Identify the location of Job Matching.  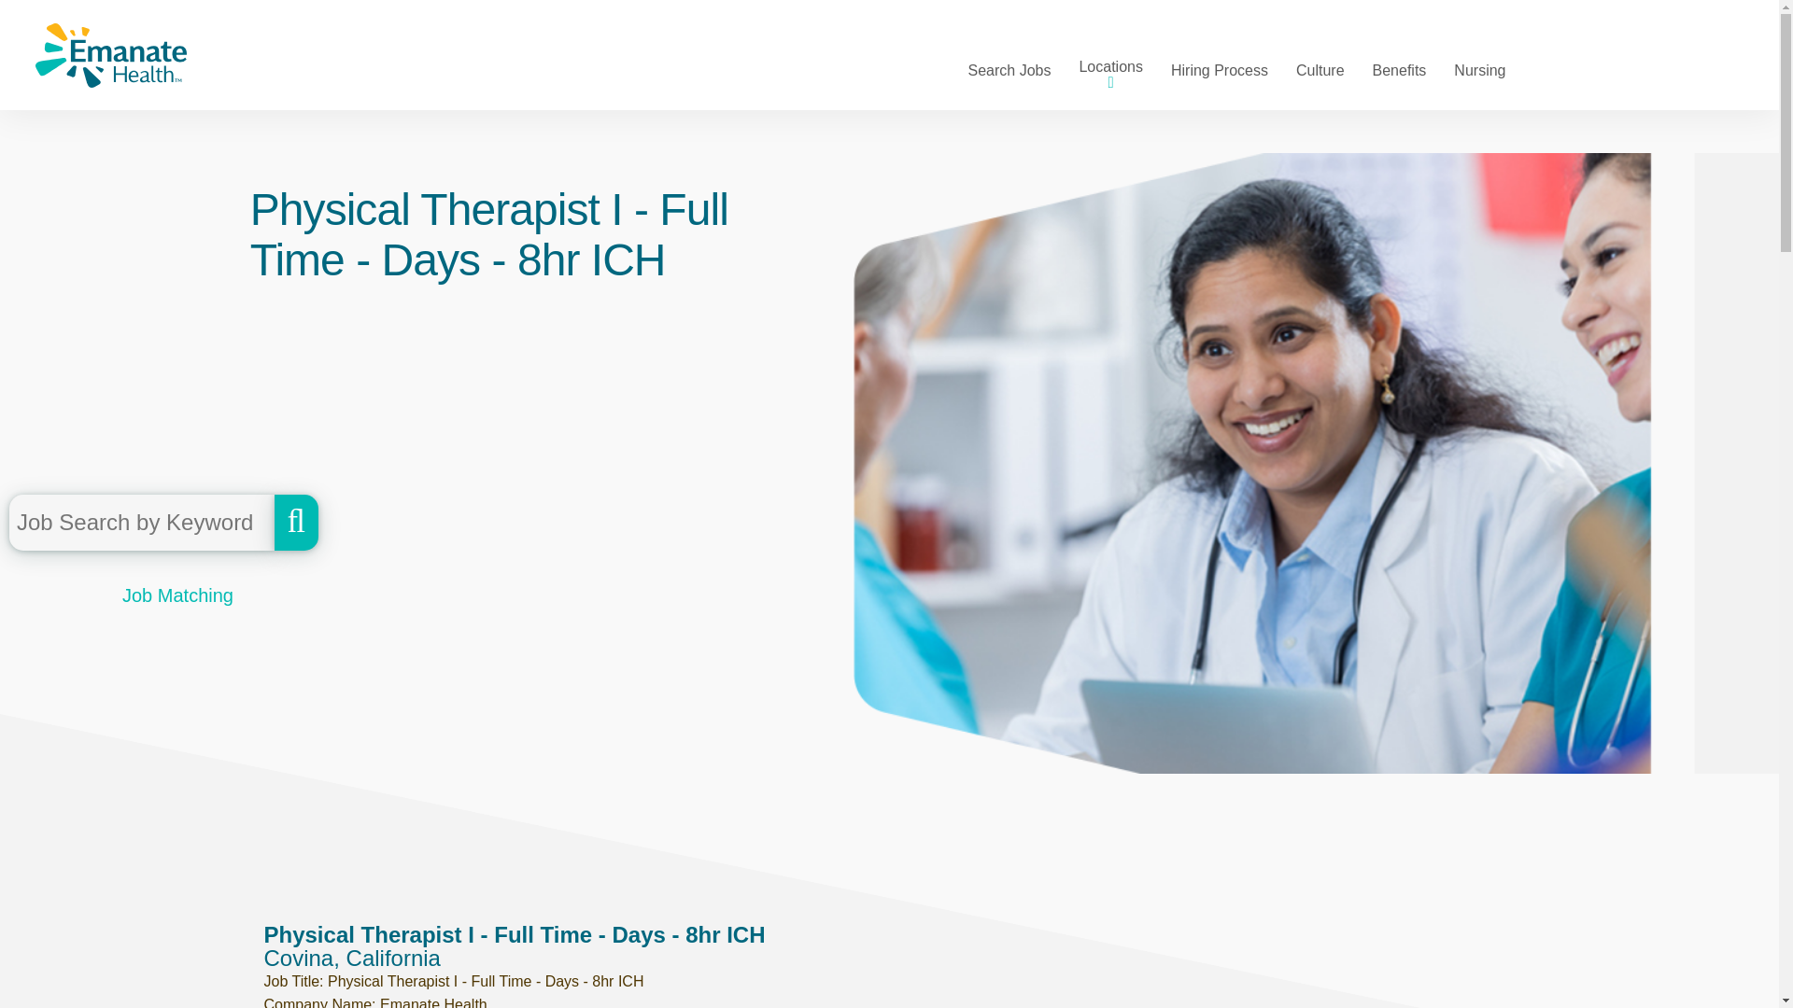
(460, 610).